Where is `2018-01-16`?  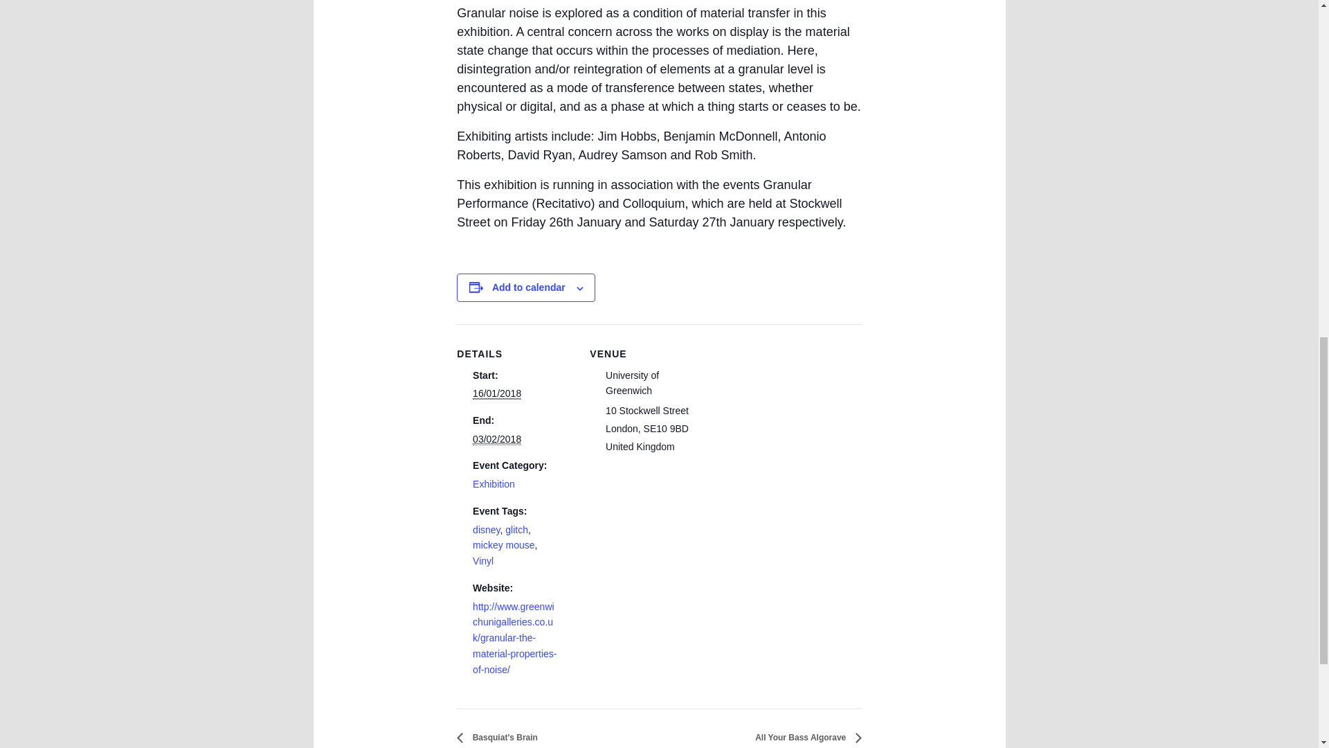 2018-01-16 is located at coordinates (497, 393).